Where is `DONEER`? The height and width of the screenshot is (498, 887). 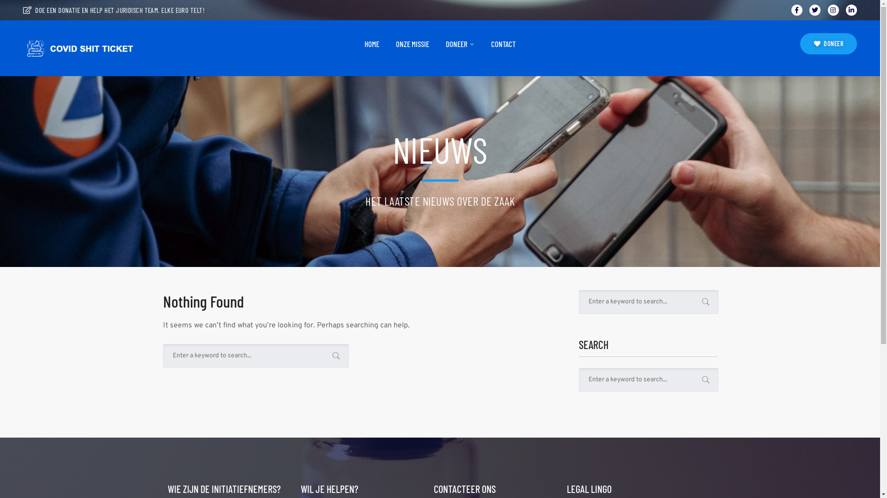 DONEER is located at coordinates (829, 44).